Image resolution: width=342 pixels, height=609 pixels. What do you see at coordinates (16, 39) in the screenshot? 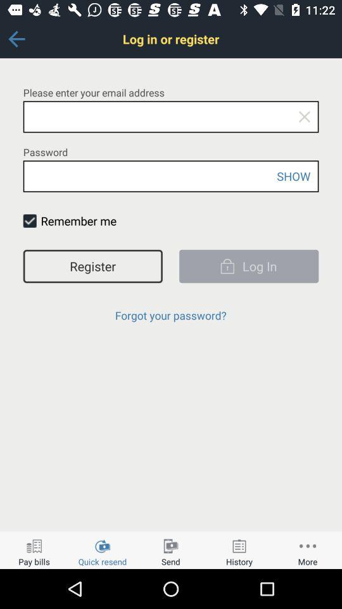
I see `go to previous` at bounding box center [16, 39].